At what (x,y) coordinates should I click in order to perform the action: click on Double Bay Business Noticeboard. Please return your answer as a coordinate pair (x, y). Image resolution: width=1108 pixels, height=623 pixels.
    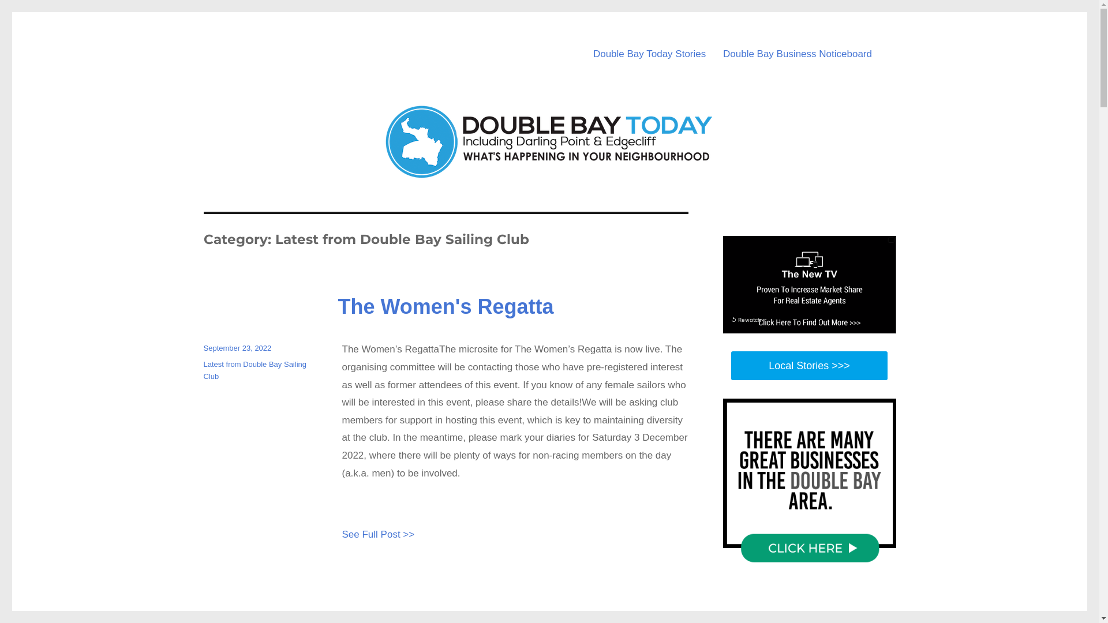
    Looking at the image, I should click on (798, 54).